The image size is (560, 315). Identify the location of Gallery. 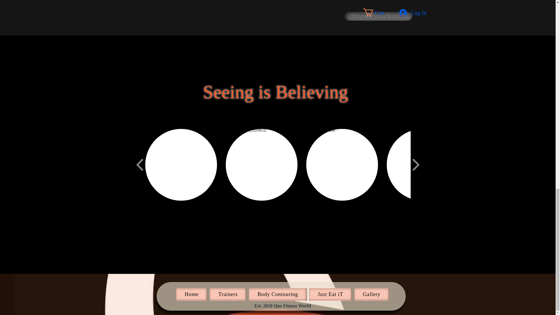
(372, 295).